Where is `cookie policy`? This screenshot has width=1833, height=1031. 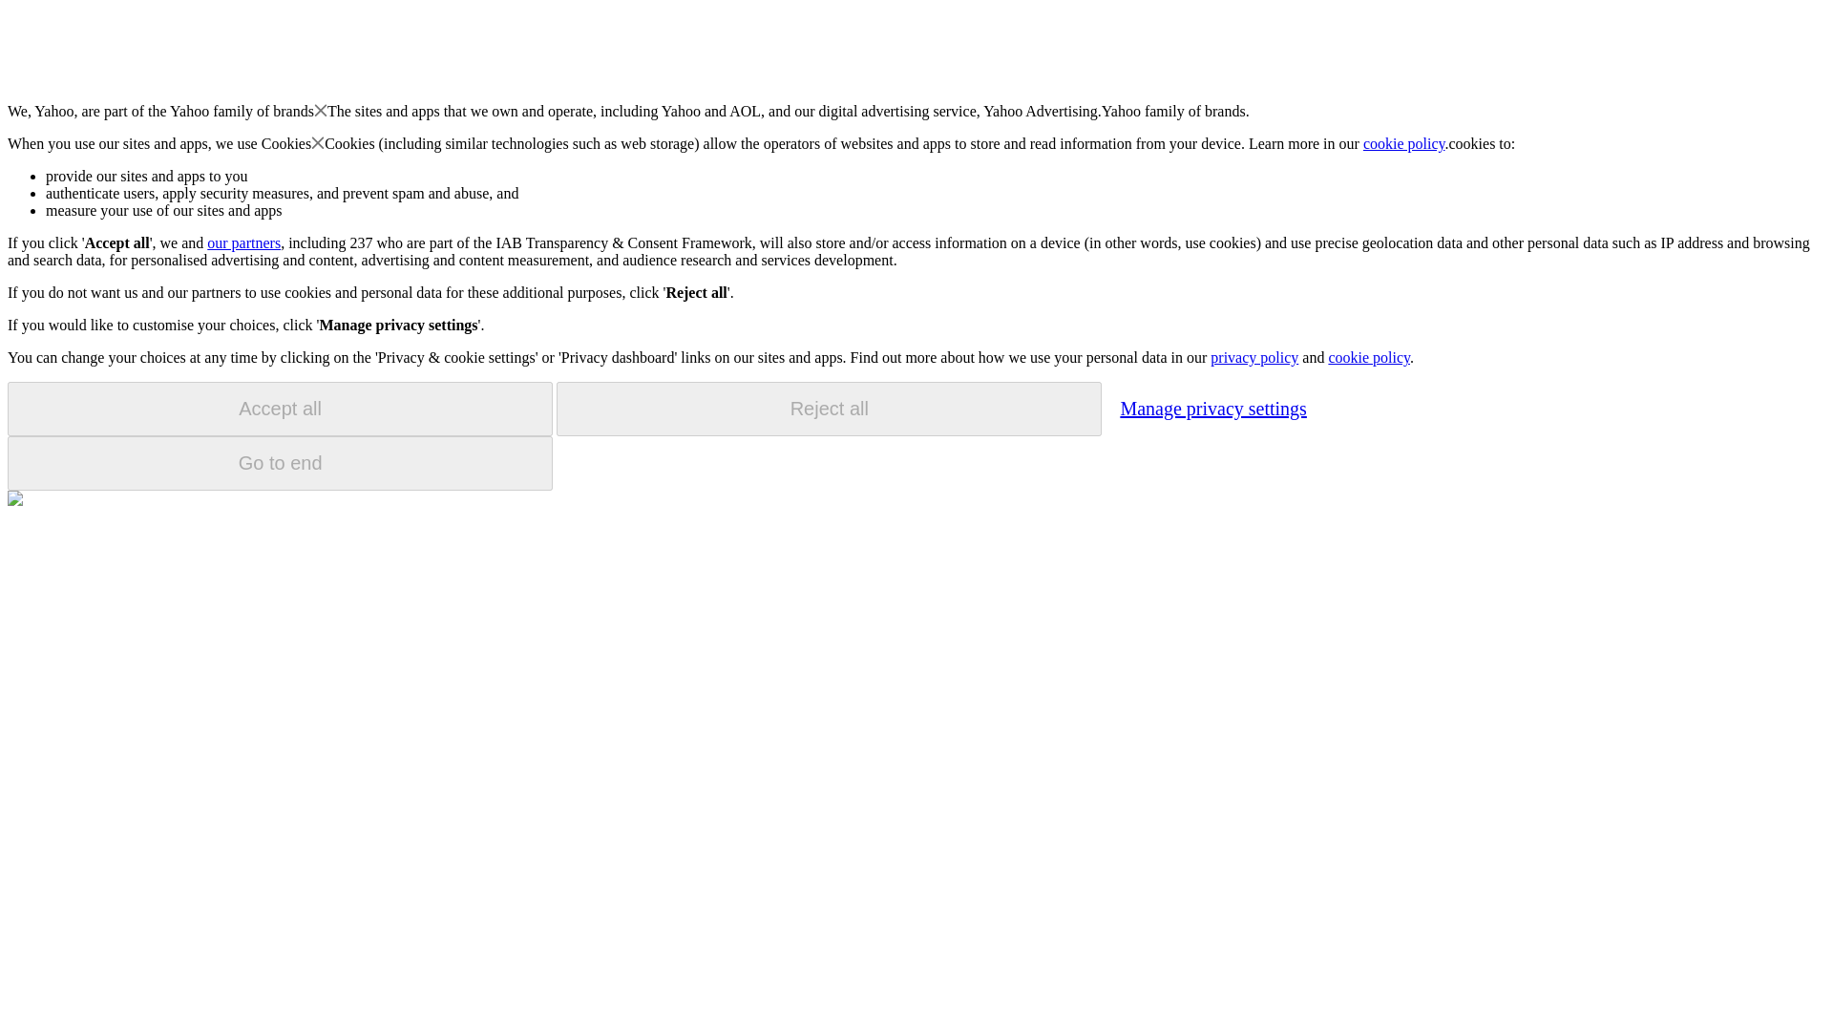 cookie policy is located at coordinates (1404, 143).